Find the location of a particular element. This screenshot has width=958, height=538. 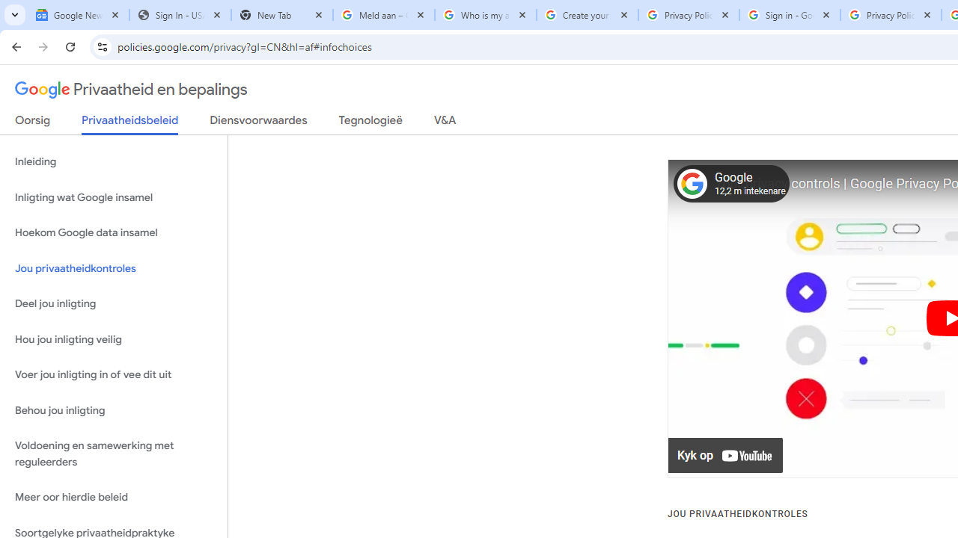

Hou jou inligting veilig is located at coordinates (114, 339).